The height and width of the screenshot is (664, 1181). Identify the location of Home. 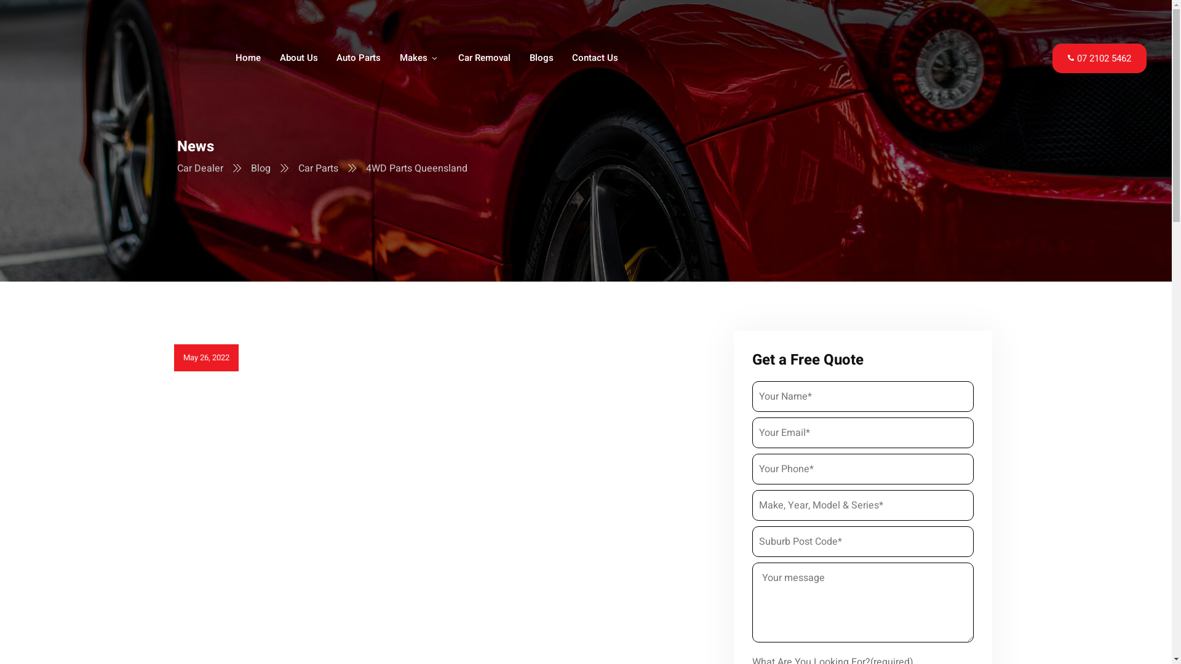
(249, 59).